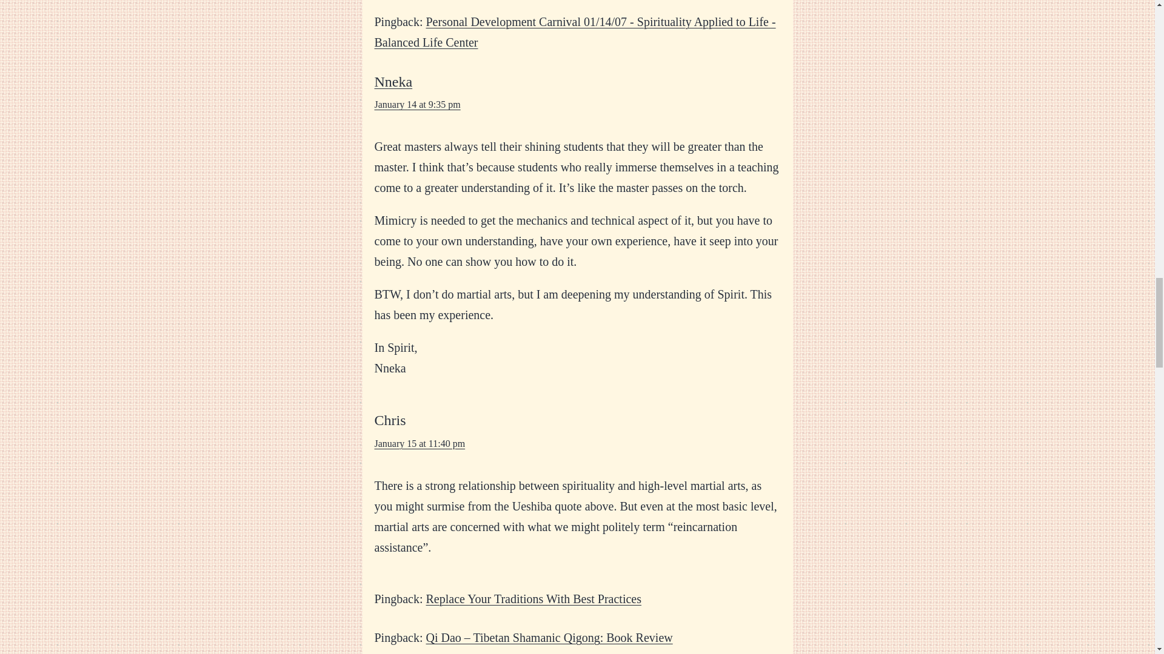  Describe the element at coordinates (533, 599) in the screenshot. I see `Replace Your Traditions With Best Practices` at that location.